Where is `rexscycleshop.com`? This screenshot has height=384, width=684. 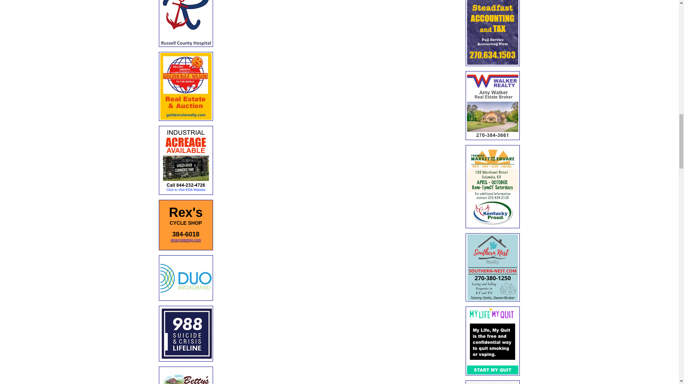 rexscycleshop.com is located at coordinates (186, 240).